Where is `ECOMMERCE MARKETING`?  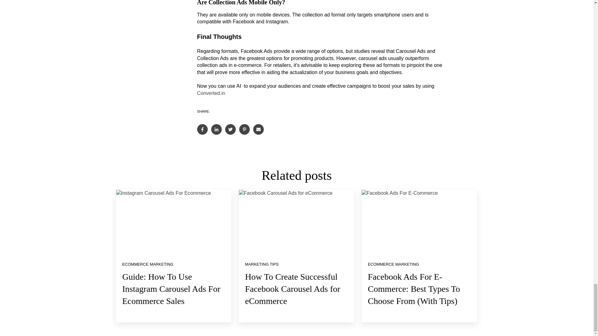
ECOMMERCE MARKETING is located at coordinates (148, 264).